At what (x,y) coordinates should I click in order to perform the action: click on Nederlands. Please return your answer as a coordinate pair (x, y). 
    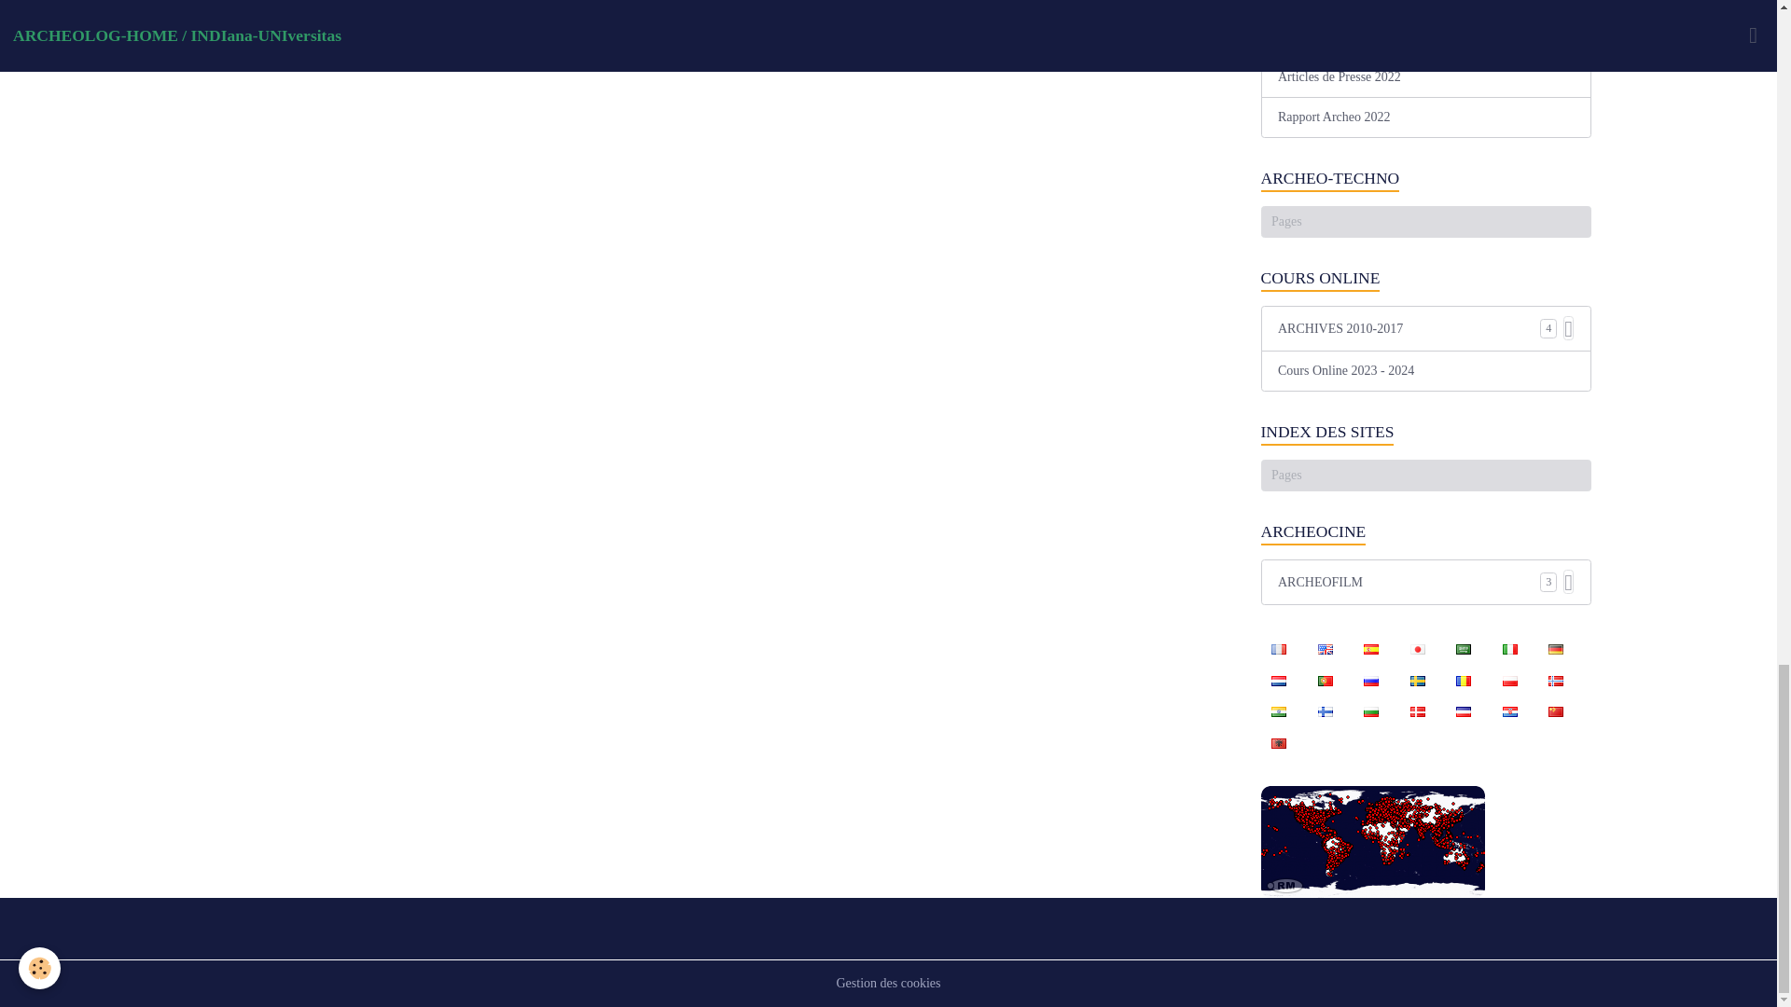
    Looking at the image, I should click on (1278, 679).